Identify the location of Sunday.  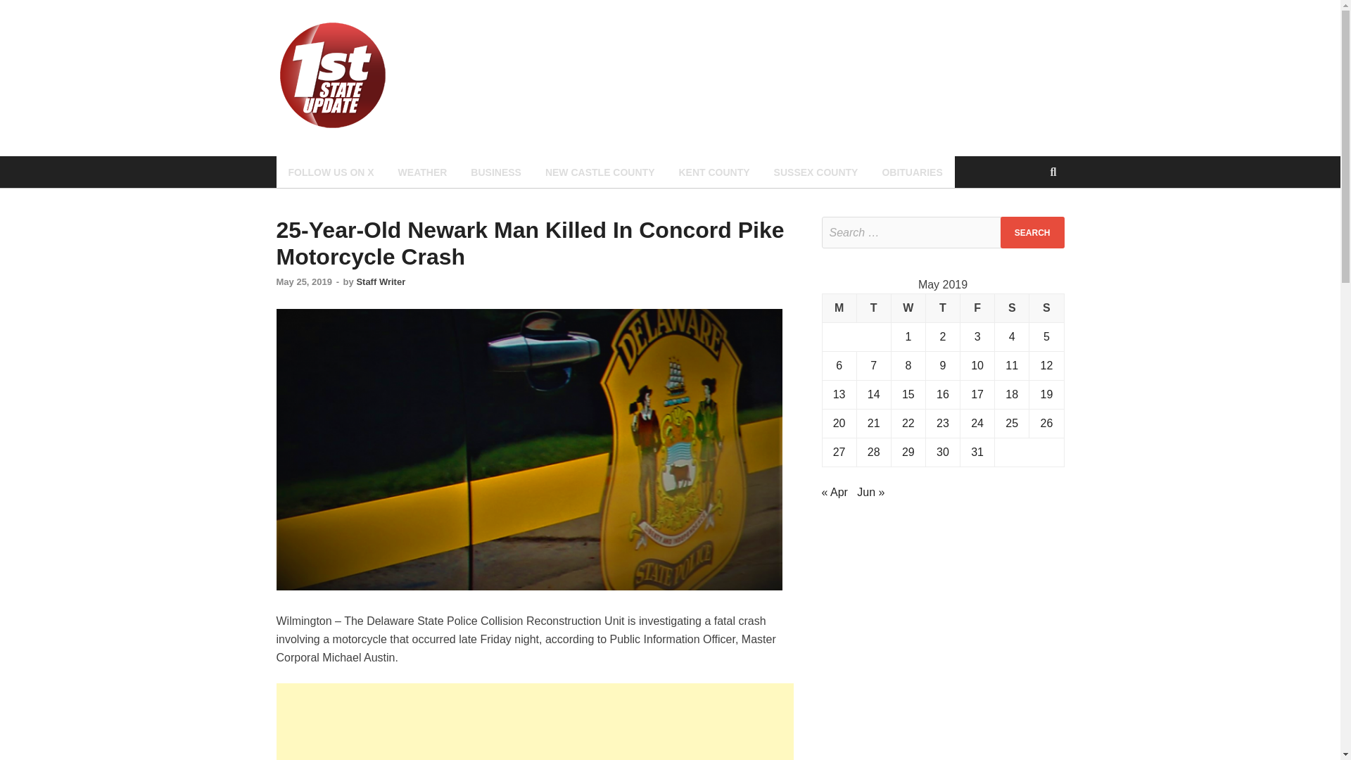
(1047, 308).